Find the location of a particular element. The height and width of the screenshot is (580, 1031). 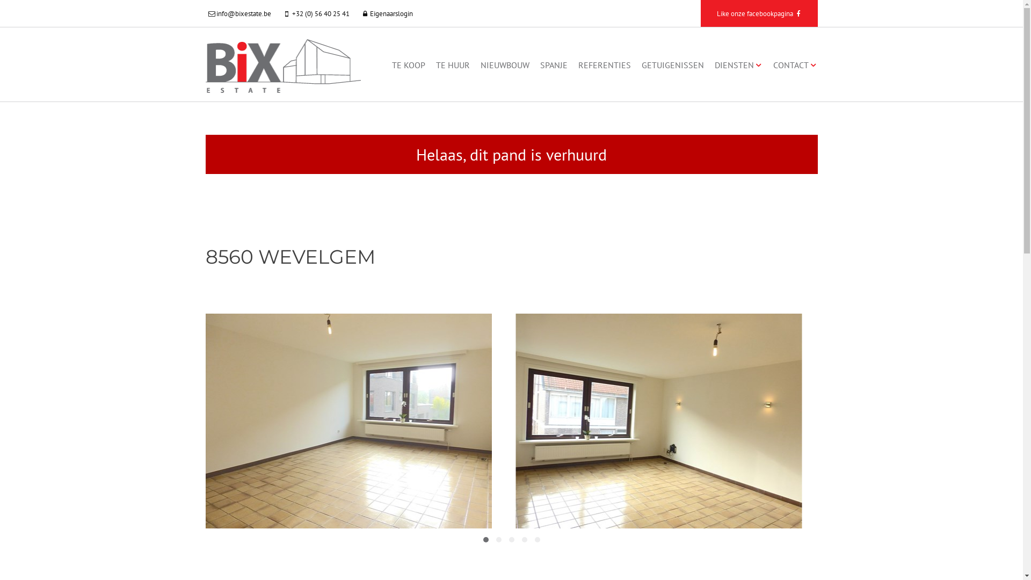

TE HUUR is located at coordinates (453, 65).